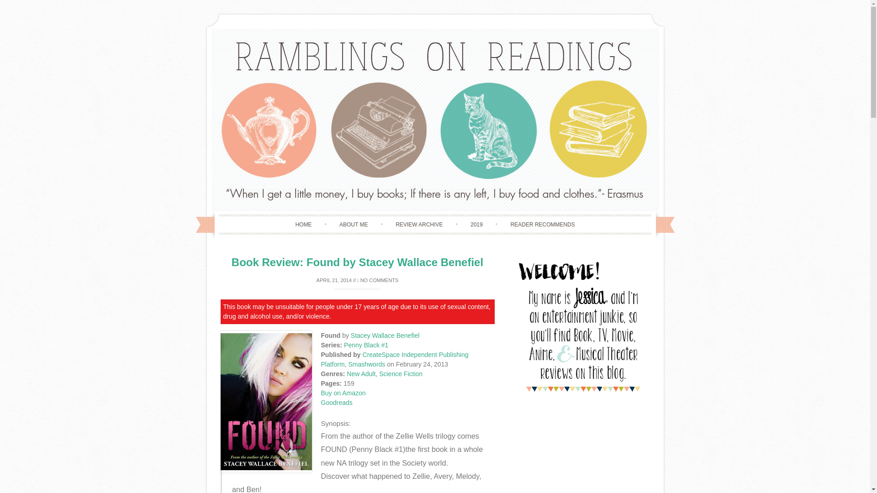 This screenshot has width=877, height=493. What do you see at coordinates (476, 225) in the screenshot?
I see `2019` at bounding box center [476, 225].